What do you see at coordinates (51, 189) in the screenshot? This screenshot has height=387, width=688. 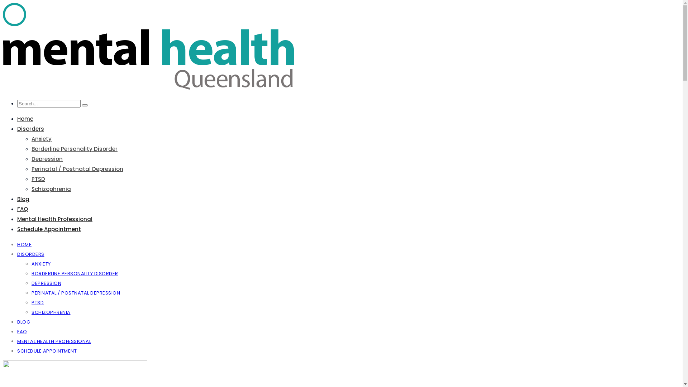 I see `Schizophrenia` at bounding box center [51, 189].